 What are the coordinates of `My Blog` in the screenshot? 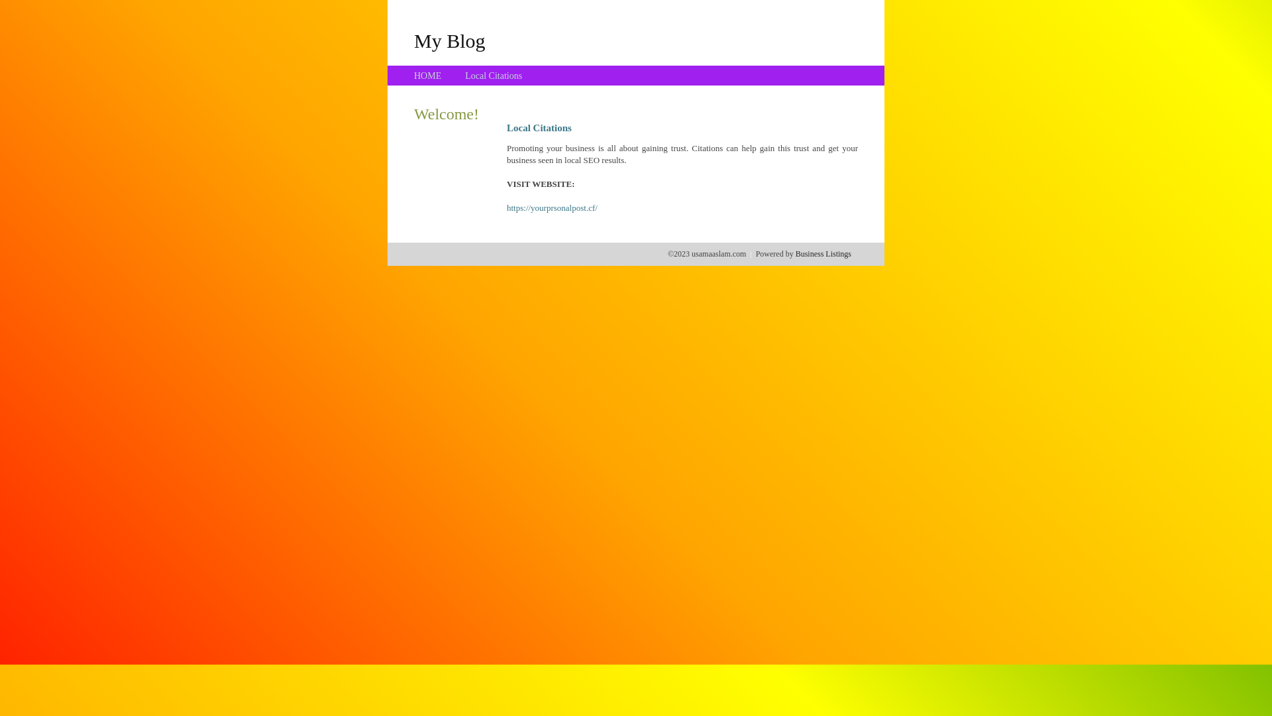 It's located at (450, 40).